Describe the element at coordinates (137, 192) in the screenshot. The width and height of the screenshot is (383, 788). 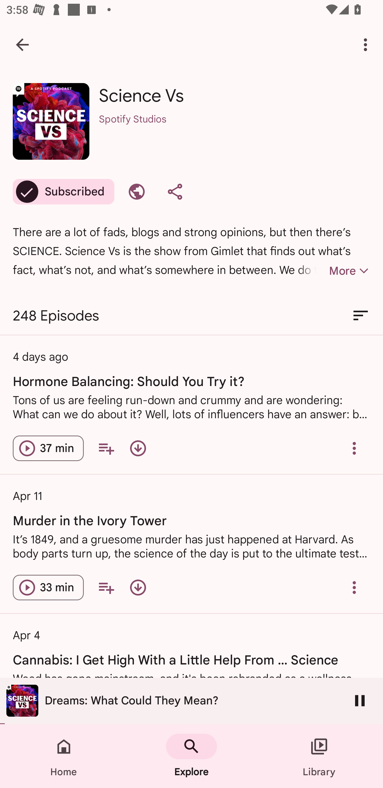
I see `Visit website` at that location.